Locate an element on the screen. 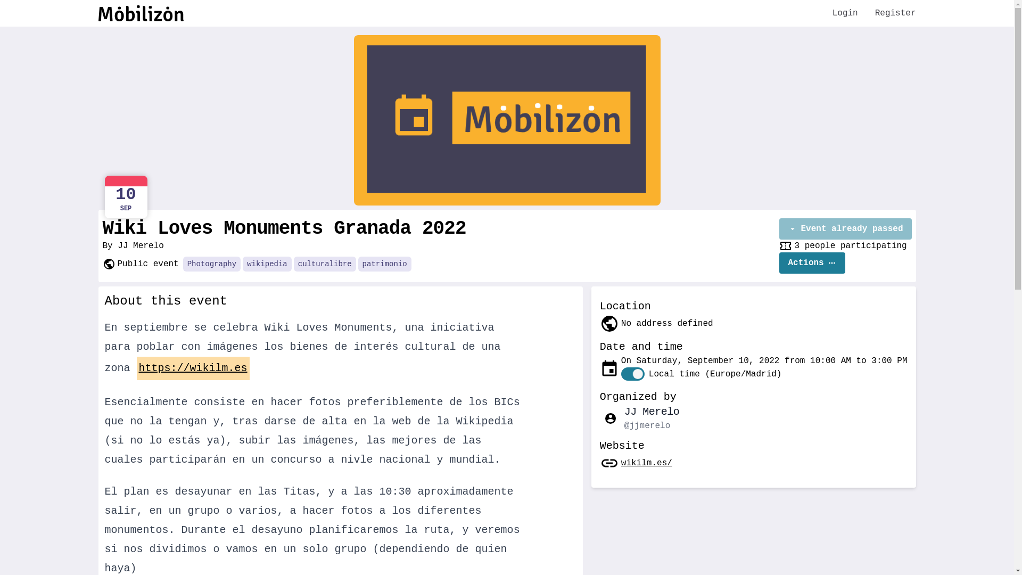 The height and width of the screenshot is (575, 1022). patrimonio is located at coordinates (385, 264).